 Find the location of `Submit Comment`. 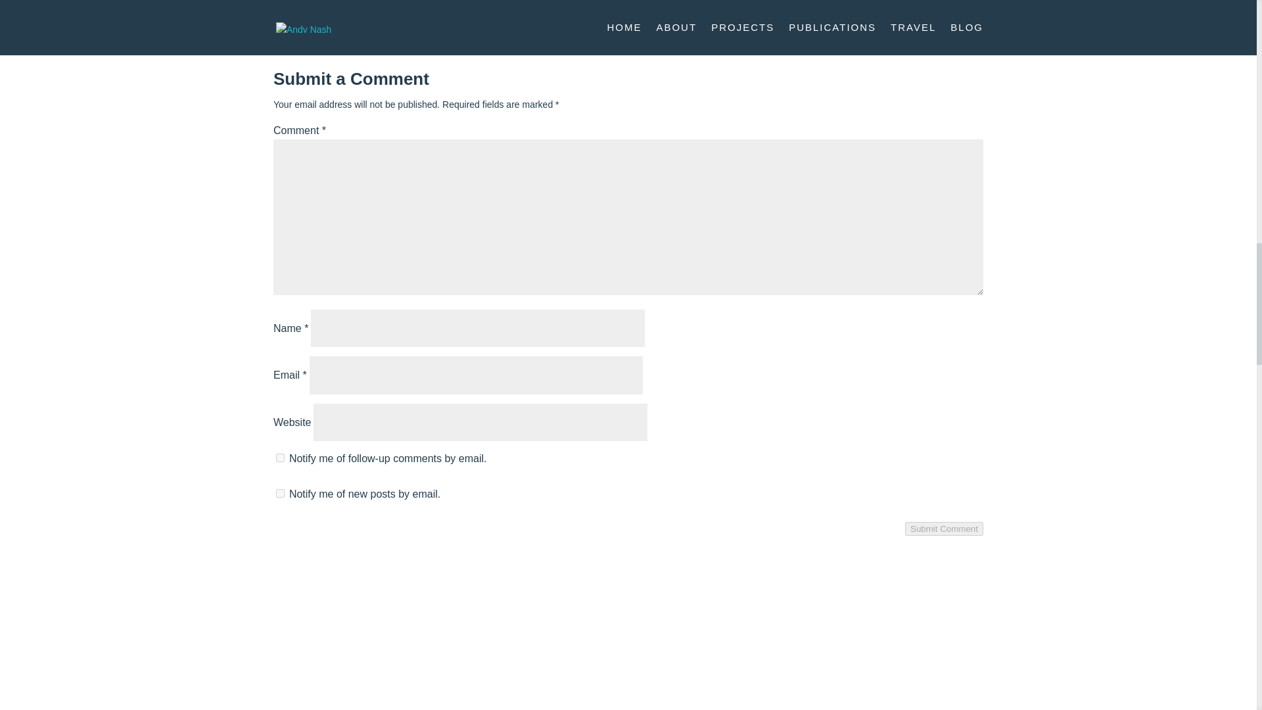

Submit Comment is located at coordinates (944, 529).